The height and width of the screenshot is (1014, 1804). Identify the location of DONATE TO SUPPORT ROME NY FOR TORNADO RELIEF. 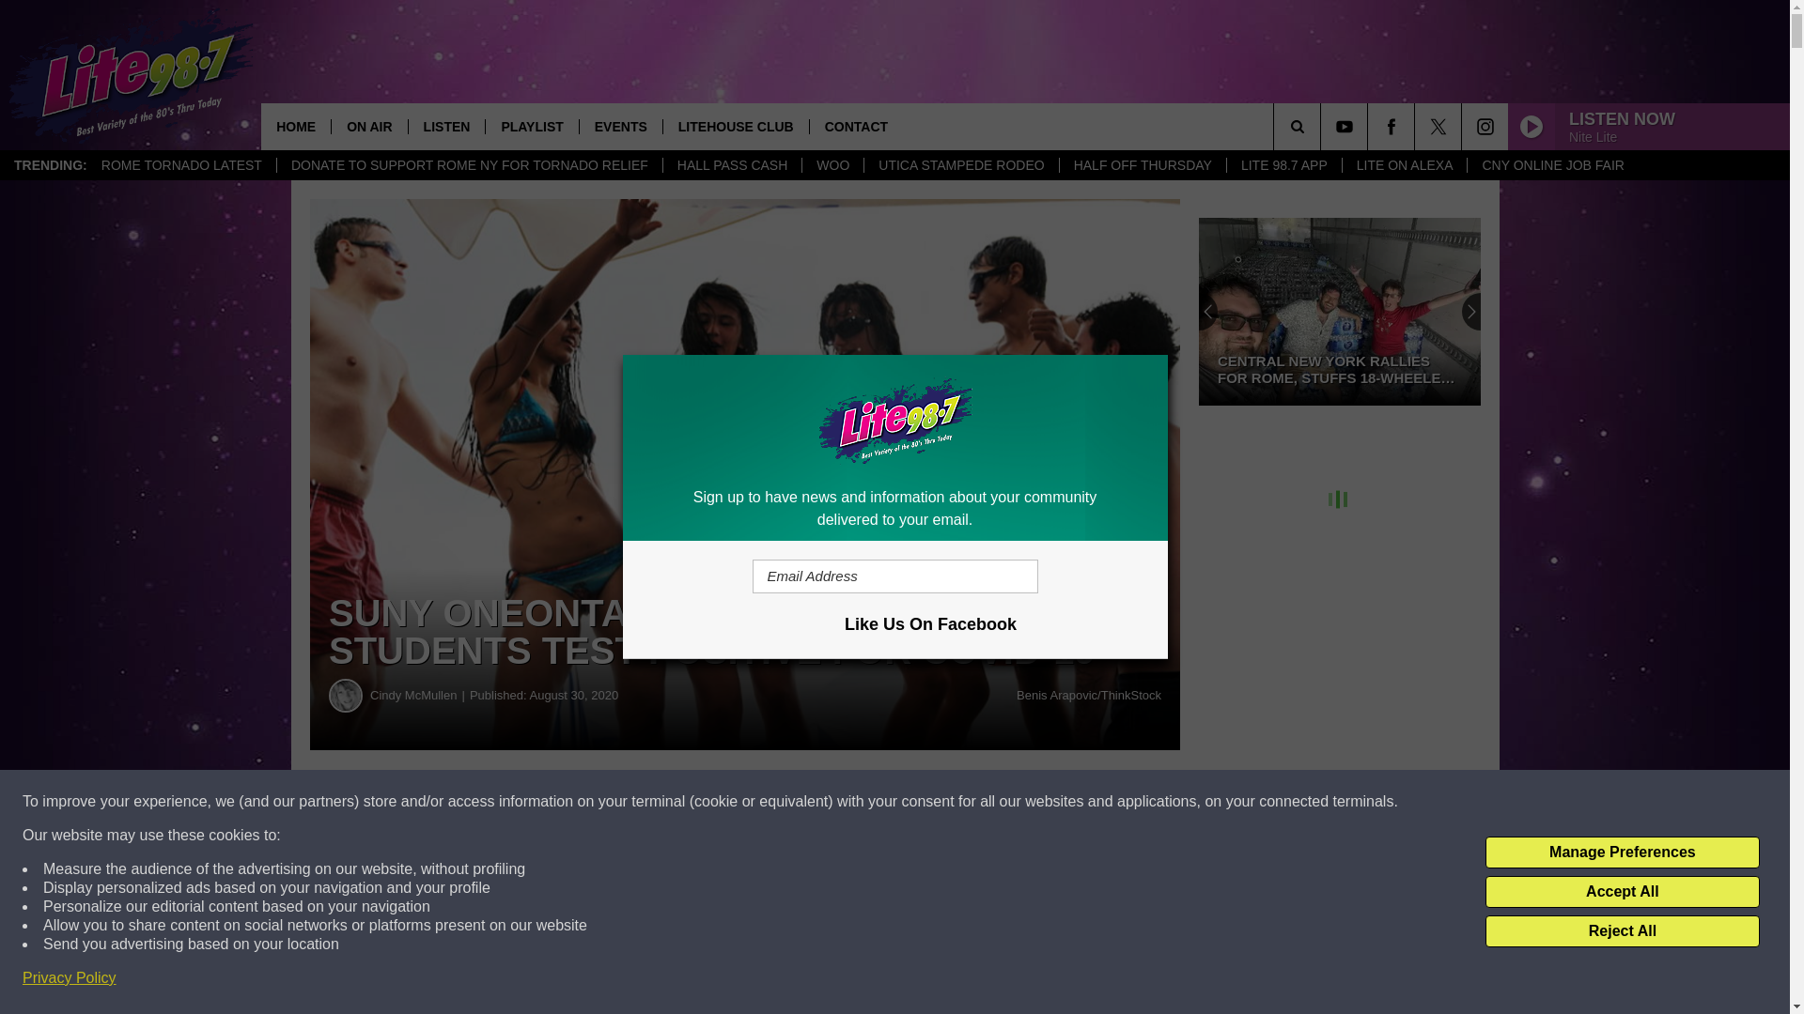
(468, 165).